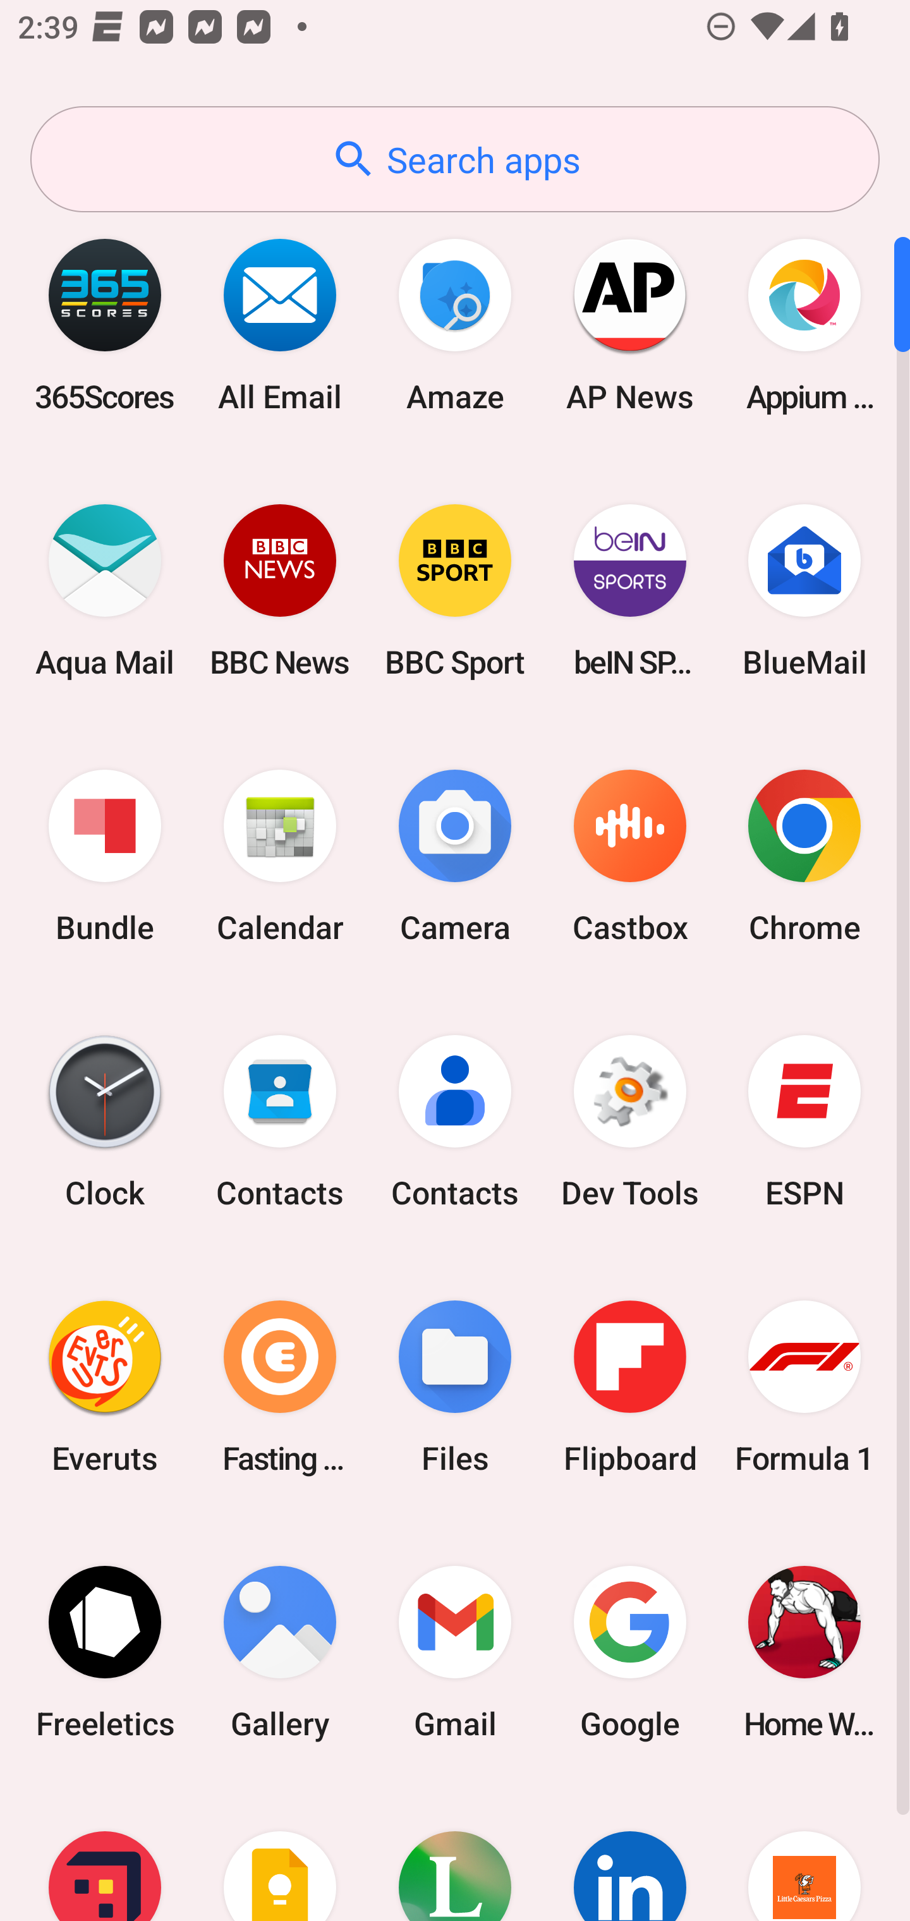 This screenshot has height=1921, width=910. Describe the element at coordinates (280, 590) in the screenshot. I see `BBC News` at that location.